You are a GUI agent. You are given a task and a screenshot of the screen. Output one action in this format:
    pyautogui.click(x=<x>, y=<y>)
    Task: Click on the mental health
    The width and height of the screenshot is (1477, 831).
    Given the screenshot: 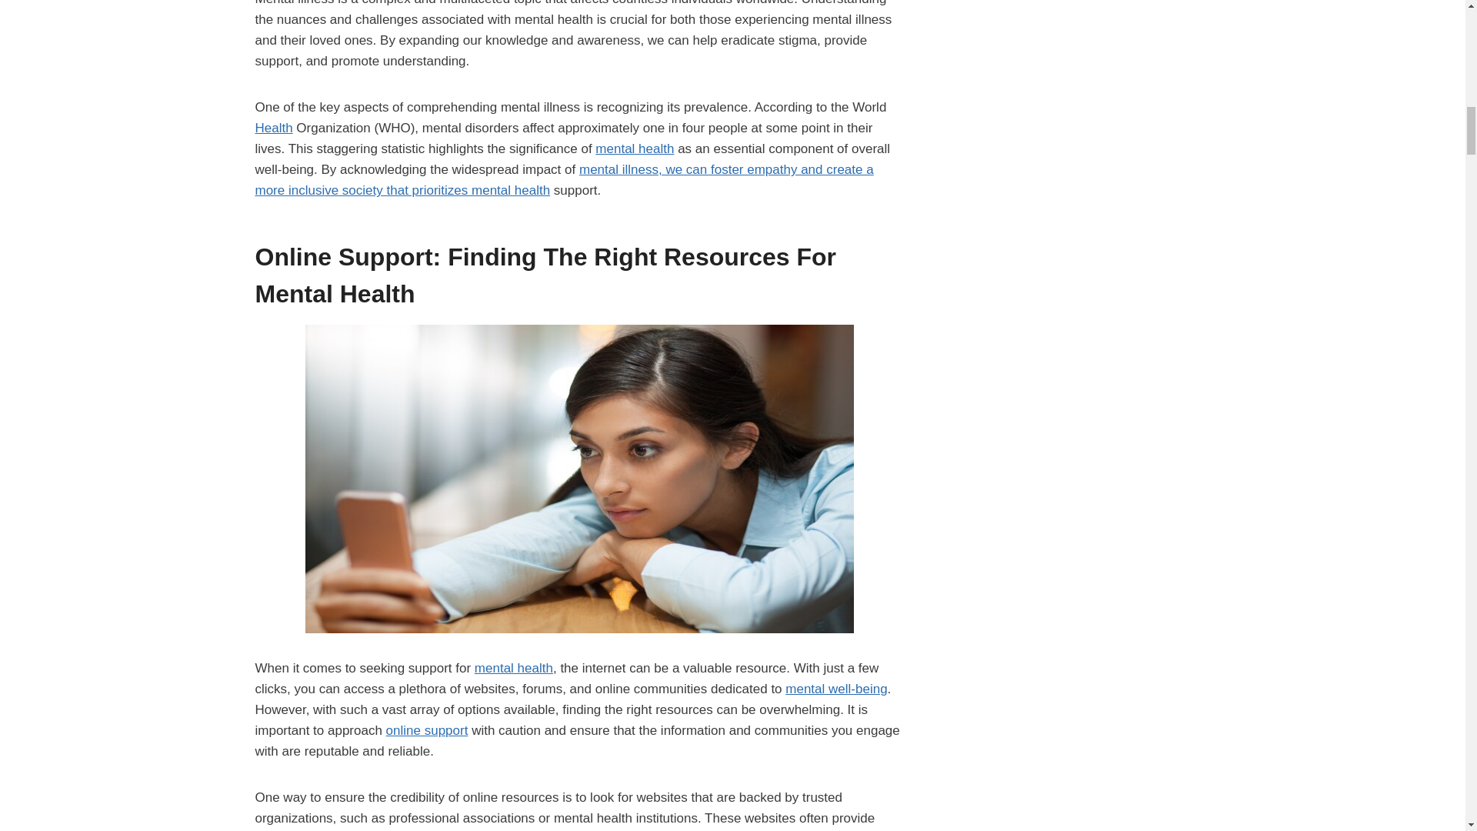 What is the action you would take?
    pyautogui.click(x=513, y=668)
    